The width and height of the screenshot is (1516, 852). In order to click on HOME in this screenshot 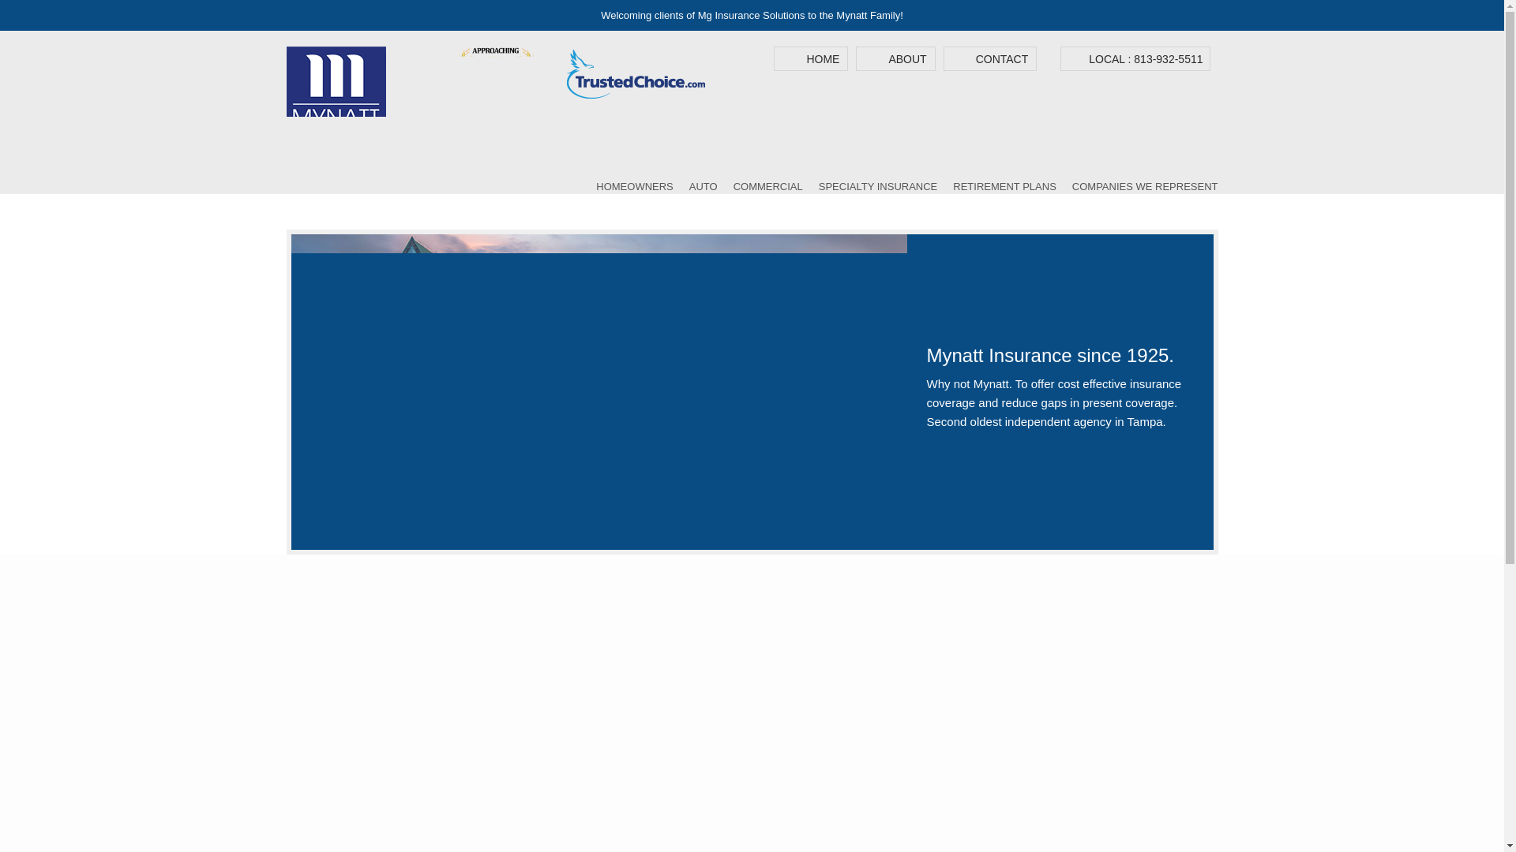, I will do `click(823, 58)`.